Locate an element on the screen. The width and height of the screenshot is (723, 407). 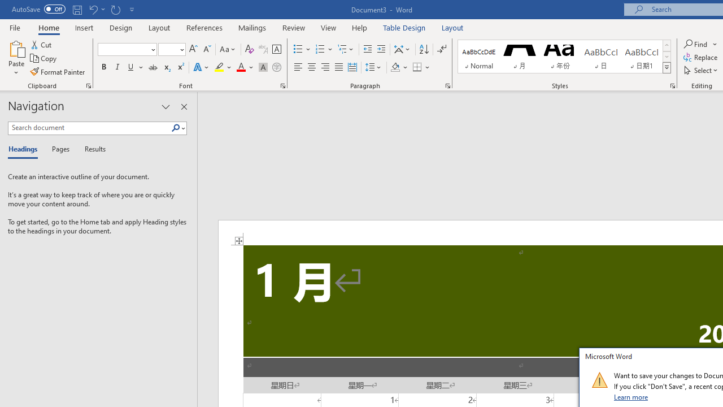
Undo Text Fill Effect is located at coordinates (93, 9).